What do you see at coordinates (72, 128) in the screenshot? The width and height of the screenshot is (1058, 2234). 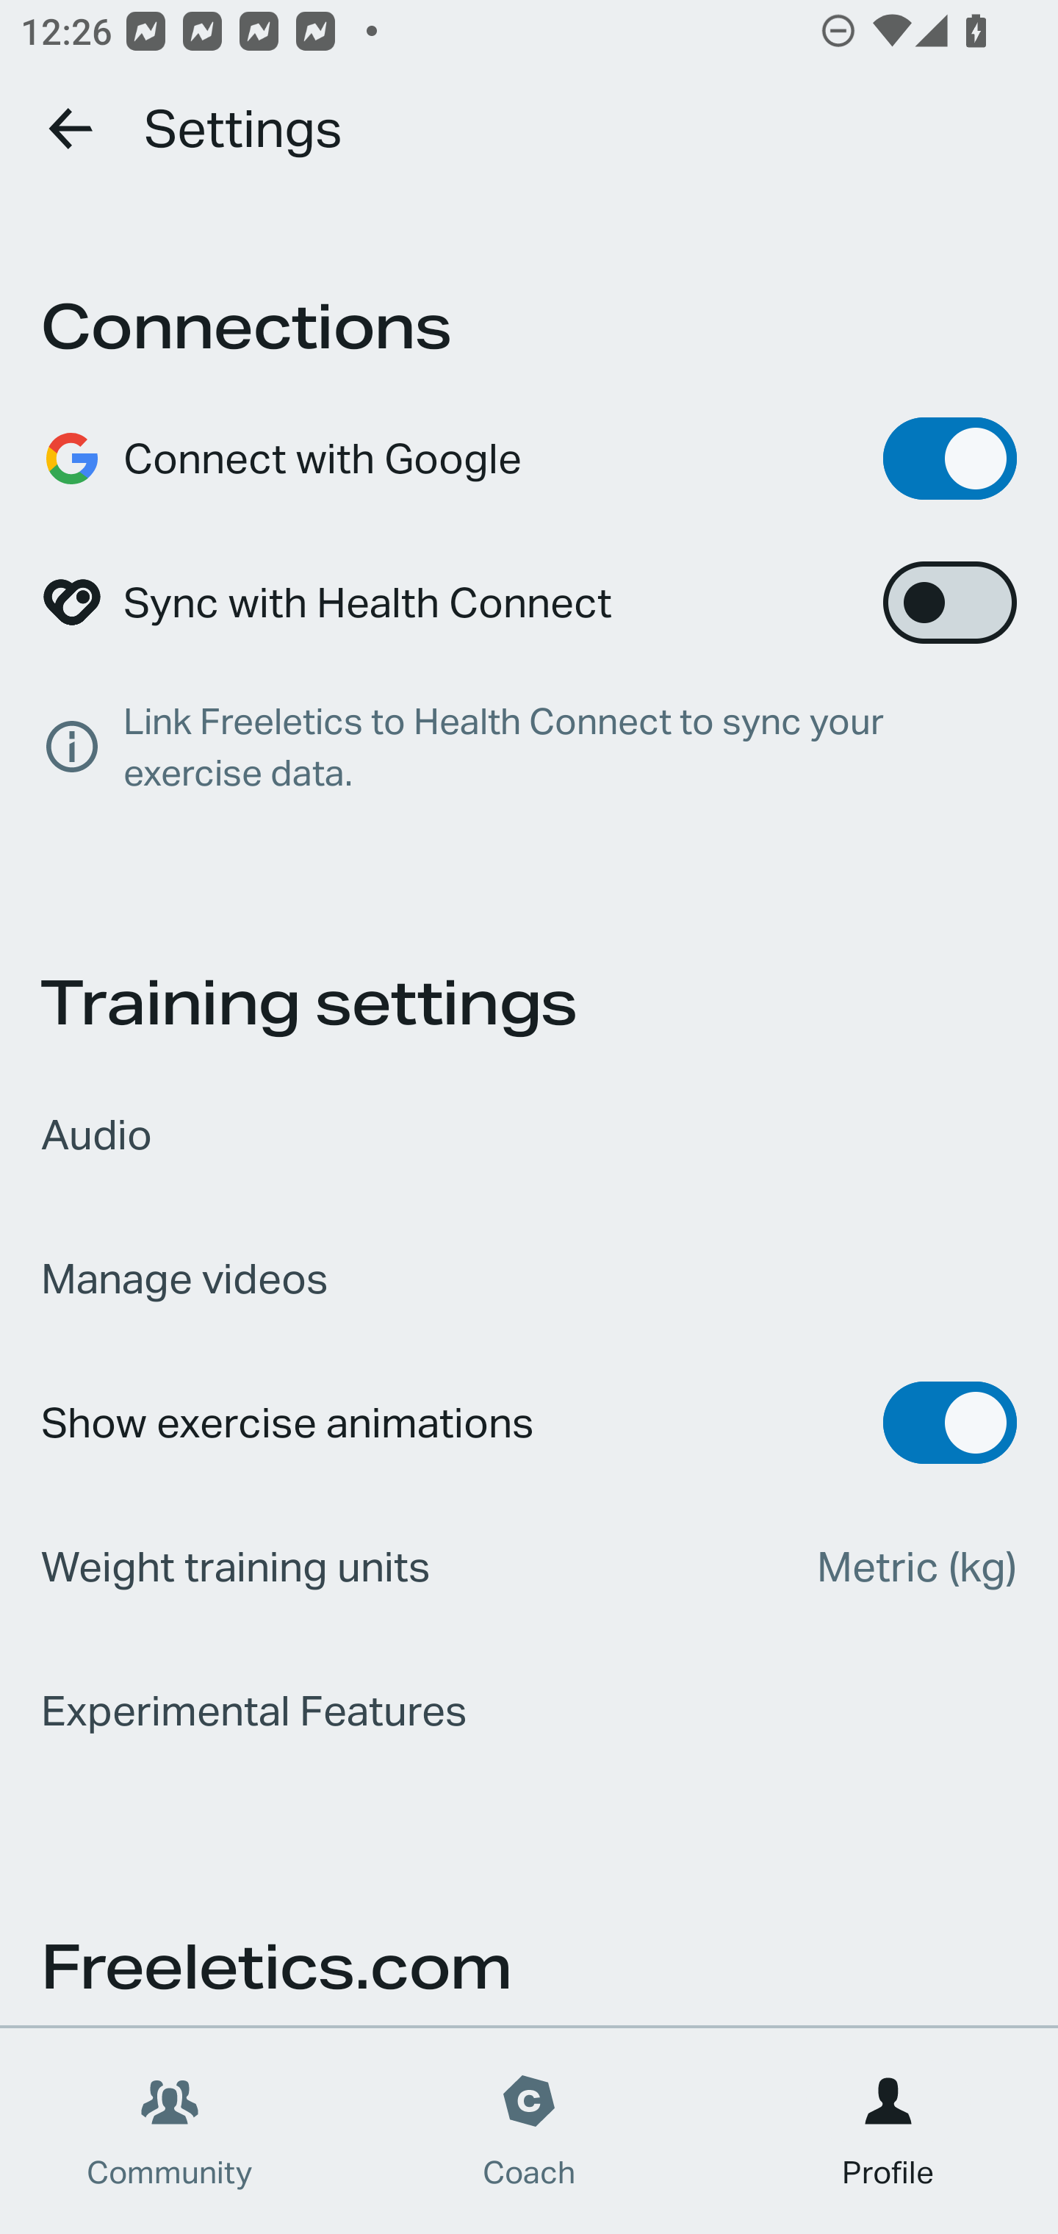 I see `Go back` at bounding box center [72, 128].